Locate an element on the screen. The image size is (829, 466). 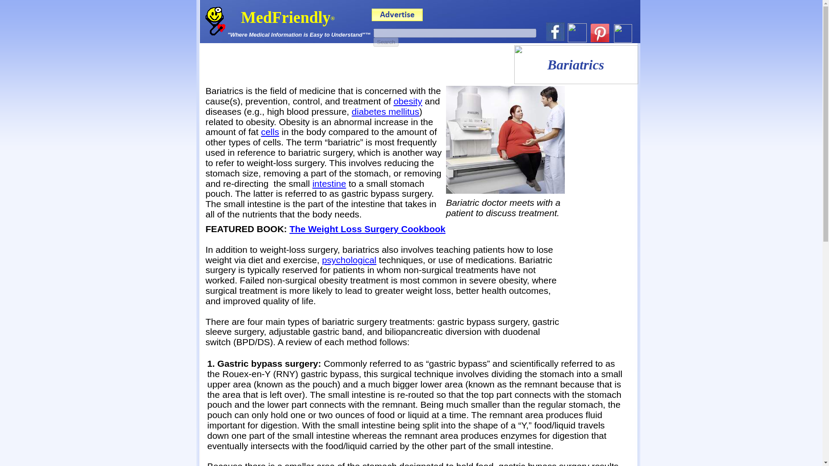
cells is located at coordinates (269, 132).